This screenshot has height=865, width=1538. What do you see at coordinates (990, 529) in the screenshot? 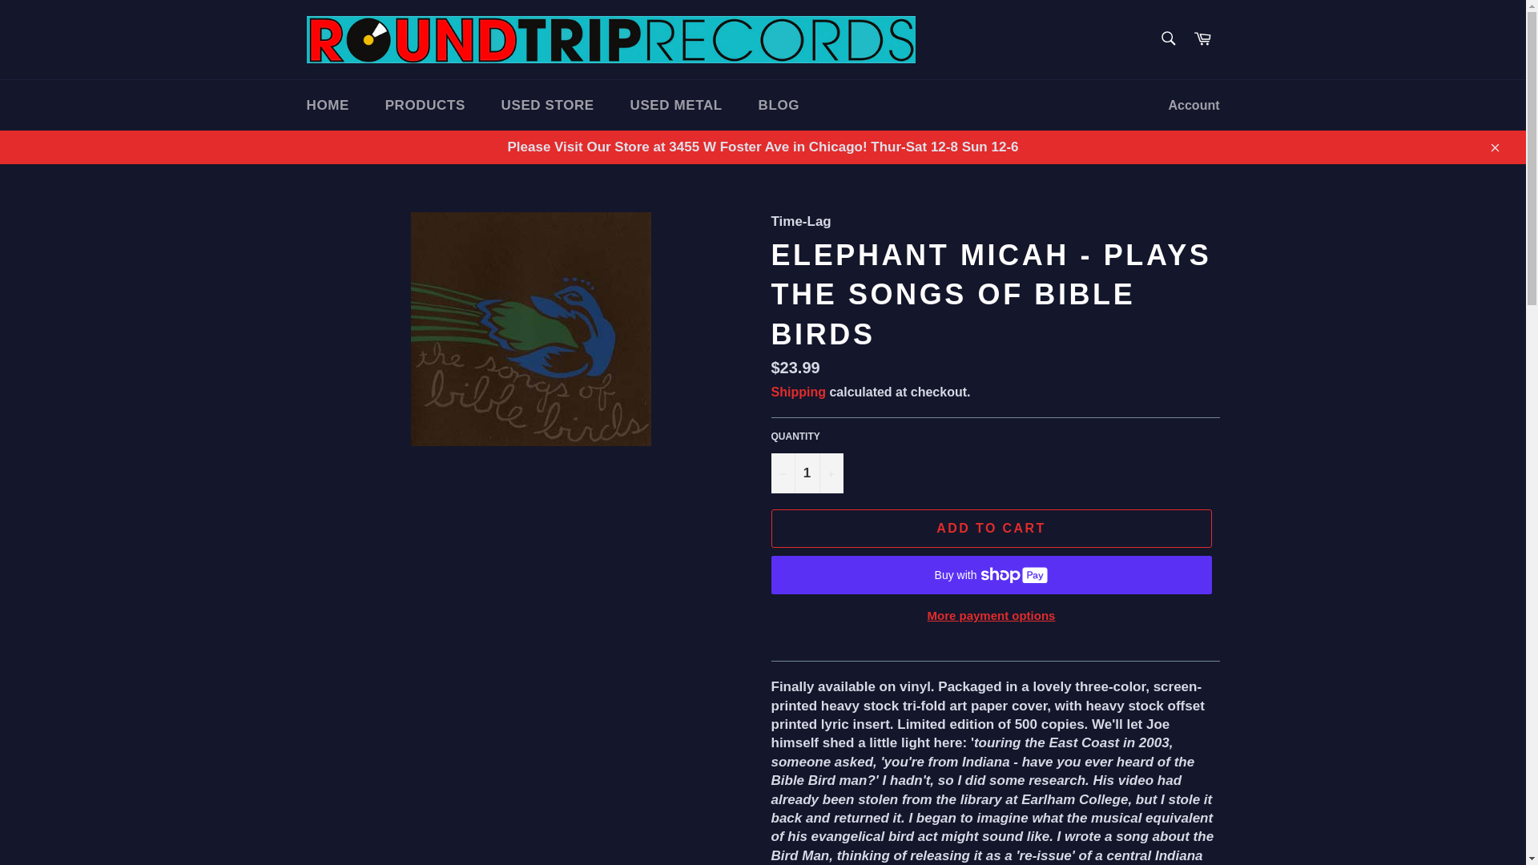
I see `ADD TO CART` at bounding box center [990, 529].